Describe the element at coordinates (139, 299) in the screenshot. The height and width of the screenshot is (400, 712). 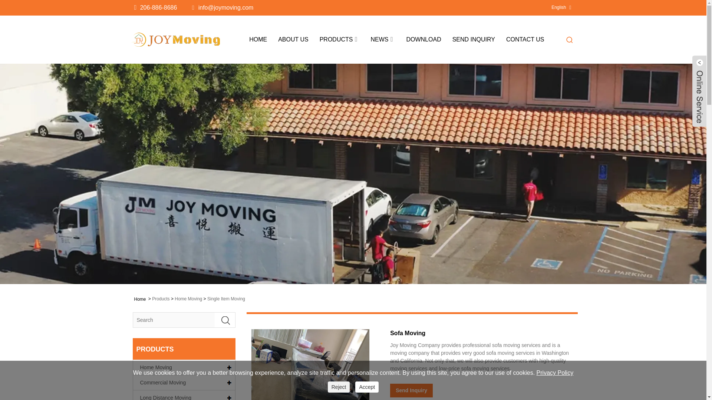
I see `Home` at that location.